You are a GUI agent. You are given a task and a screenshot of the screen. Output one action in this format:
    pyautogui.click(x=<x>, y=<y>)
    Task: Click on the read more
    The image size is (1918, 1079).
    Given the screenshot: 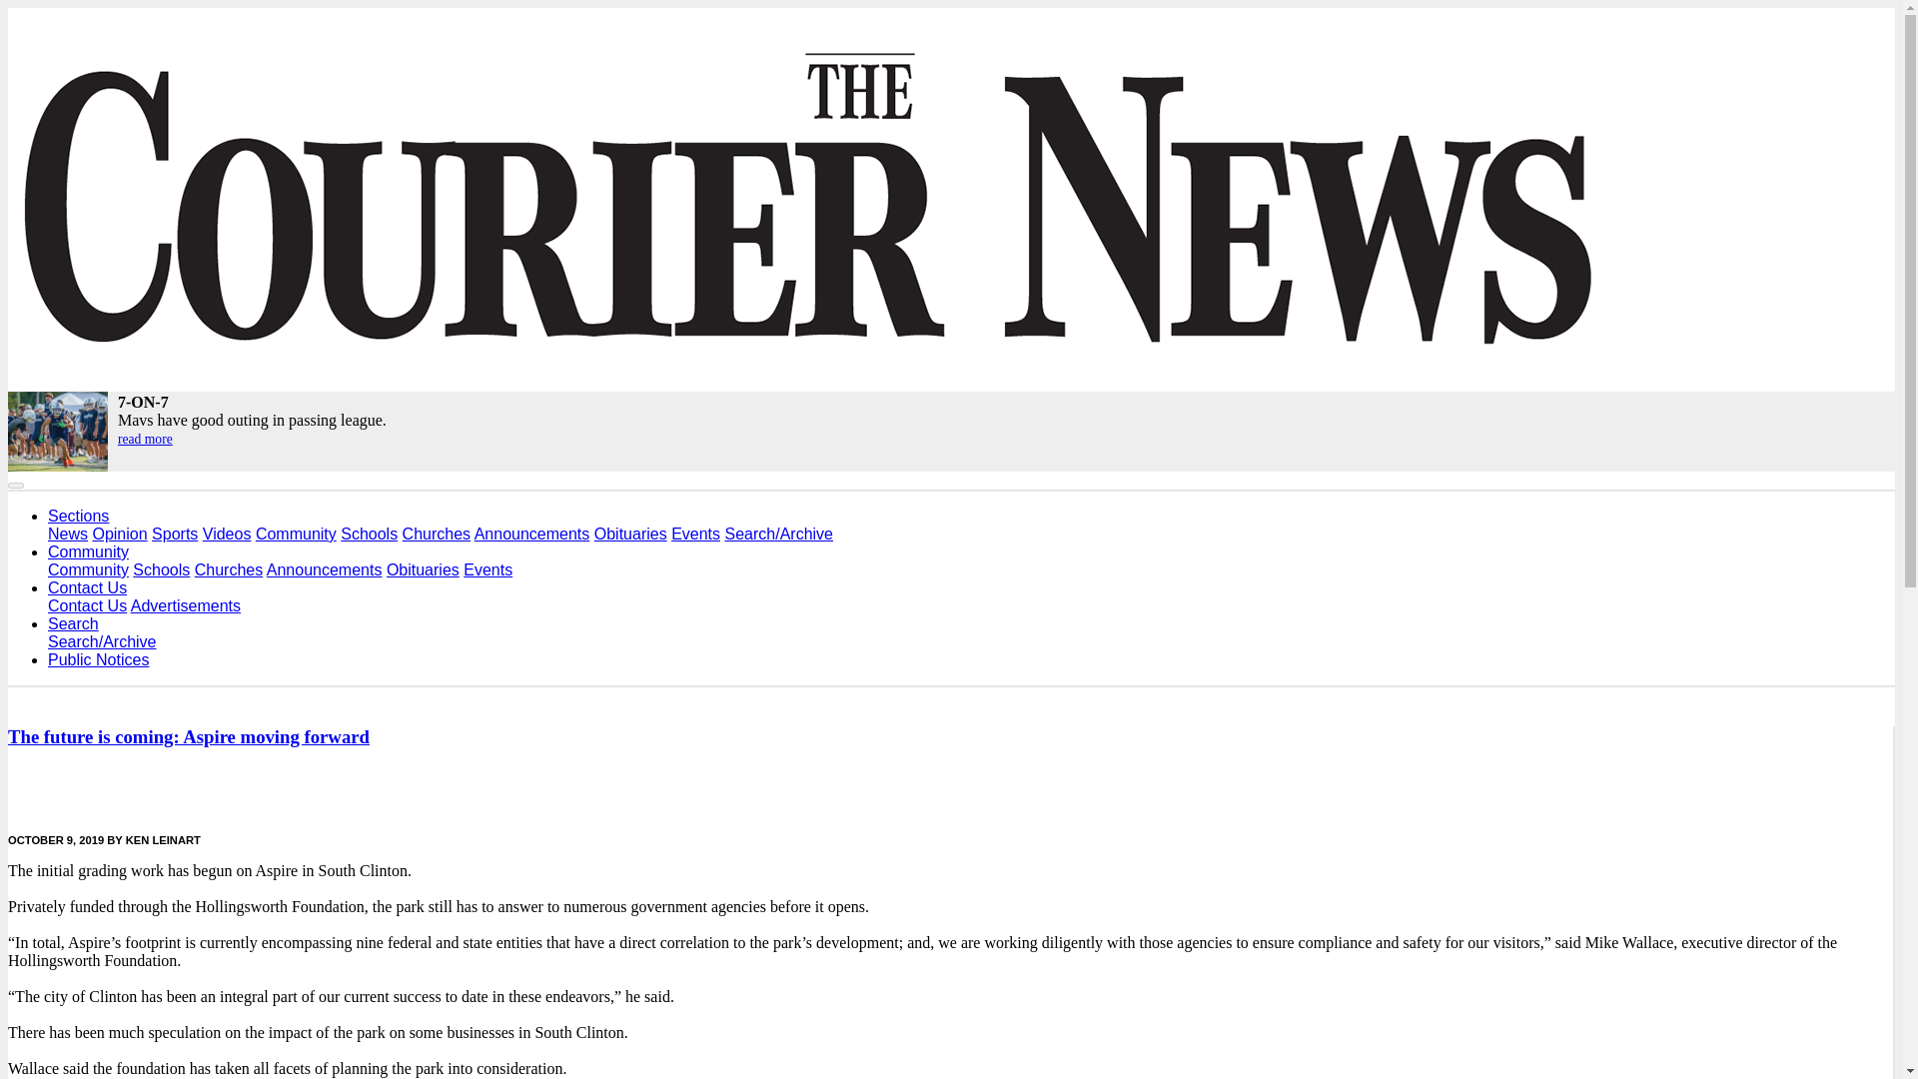 What is the action you would take?
    pyautogui.click(x=144, y=440)
    